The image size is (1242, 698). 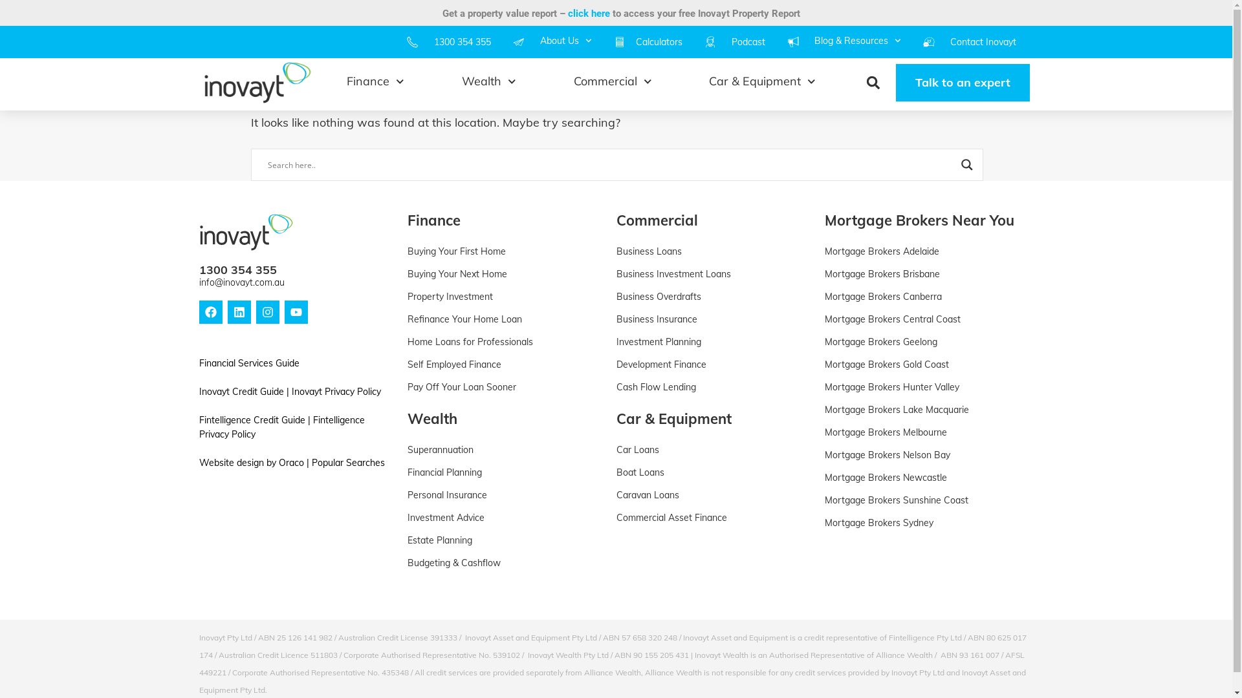 I want to click on Commercial, so click(x=657, y=220).